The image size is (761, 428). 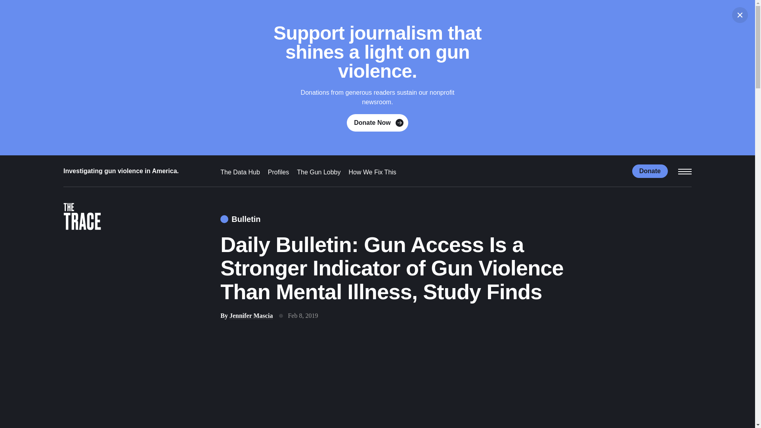 What do you see at coordinates (240, 172) in the screenshot?
I see `The Data Hub` at bounding box center [240, 172].